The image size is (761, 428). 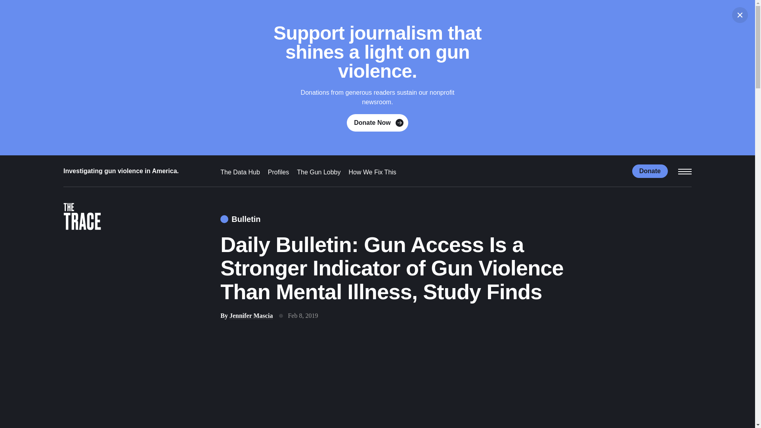 What do you see at coordinates (240, 172) in the screenshot?
I see `The Data Hub` at bounding box center [240, 172].